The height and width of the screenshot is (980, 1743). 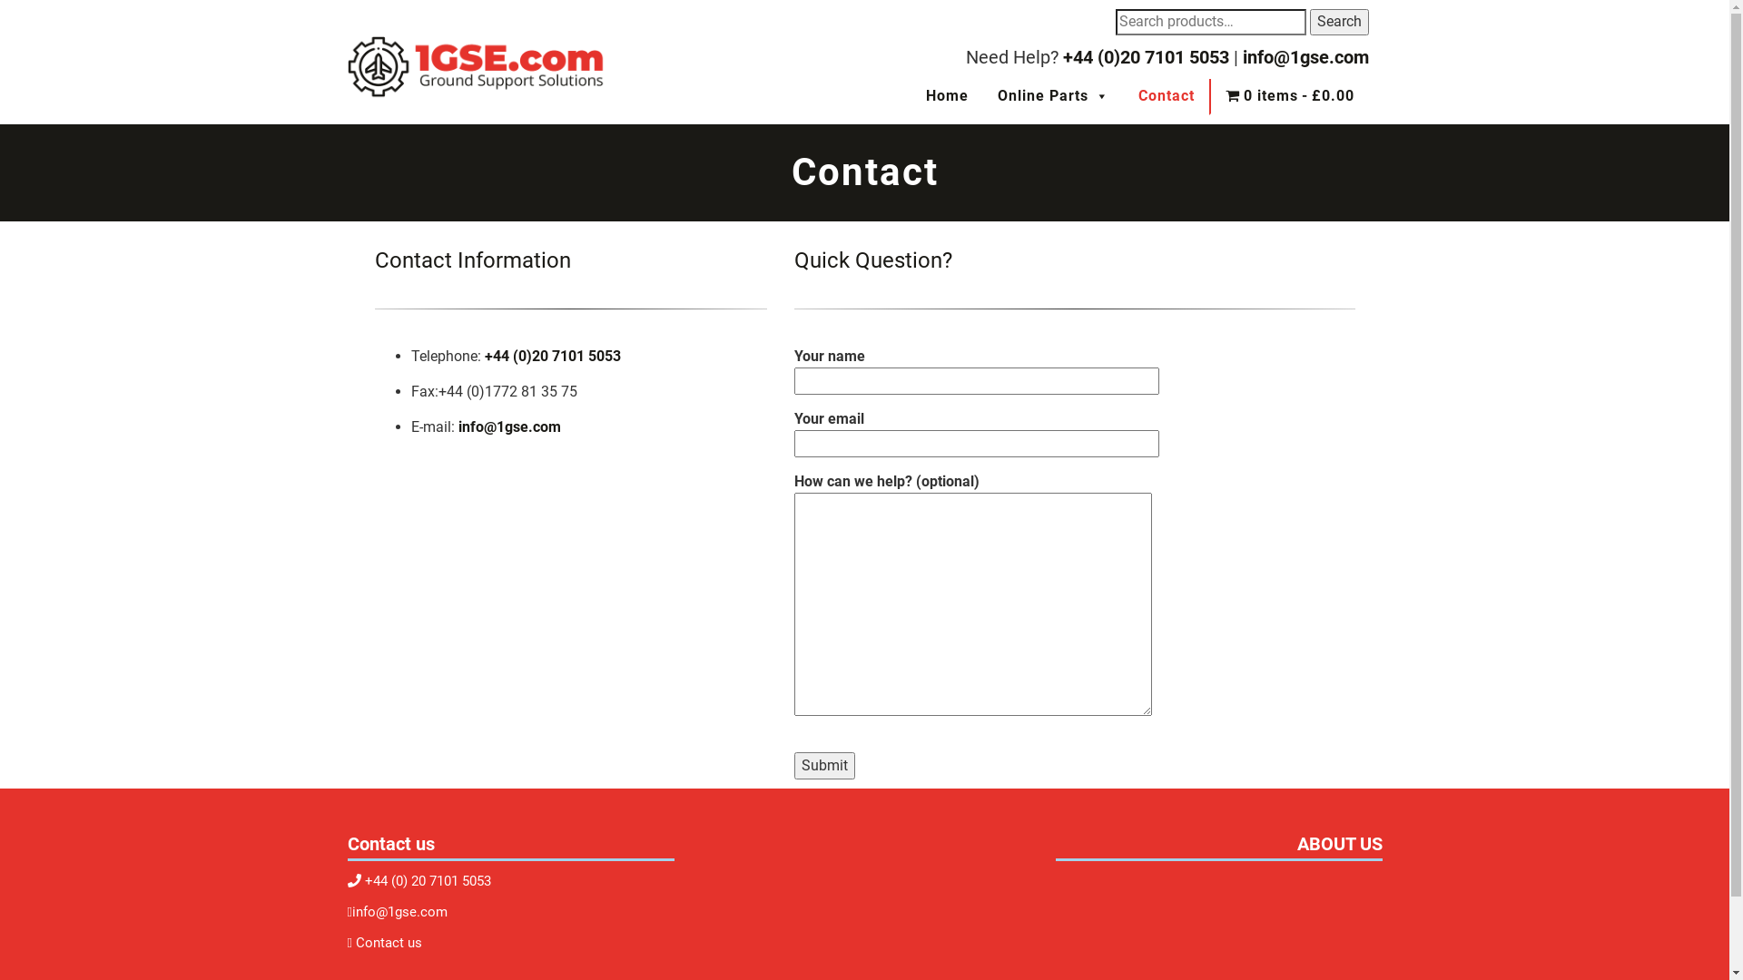 I want to click on +44 (0)20 7101 5053, so click(x=553, y=356).